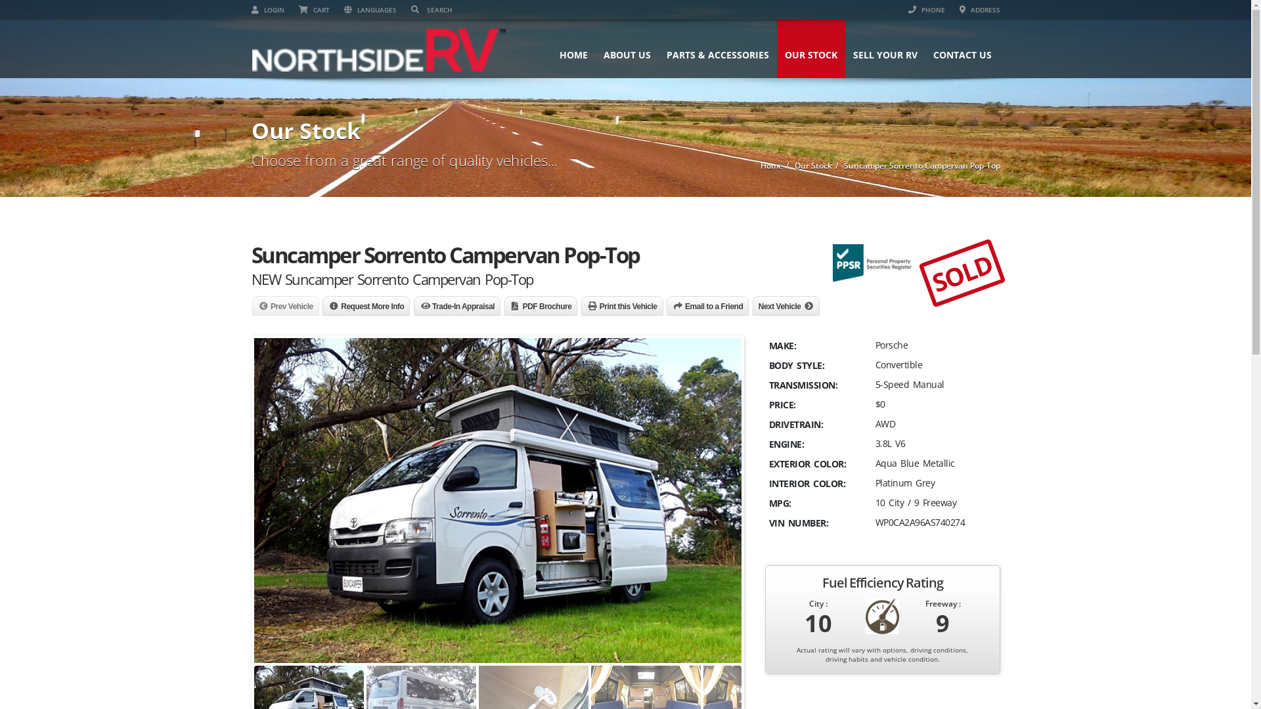  What do you see at coordinates (813, 165) in the screenshot?
I see `Our Stock` at bounding box center [813, 165].